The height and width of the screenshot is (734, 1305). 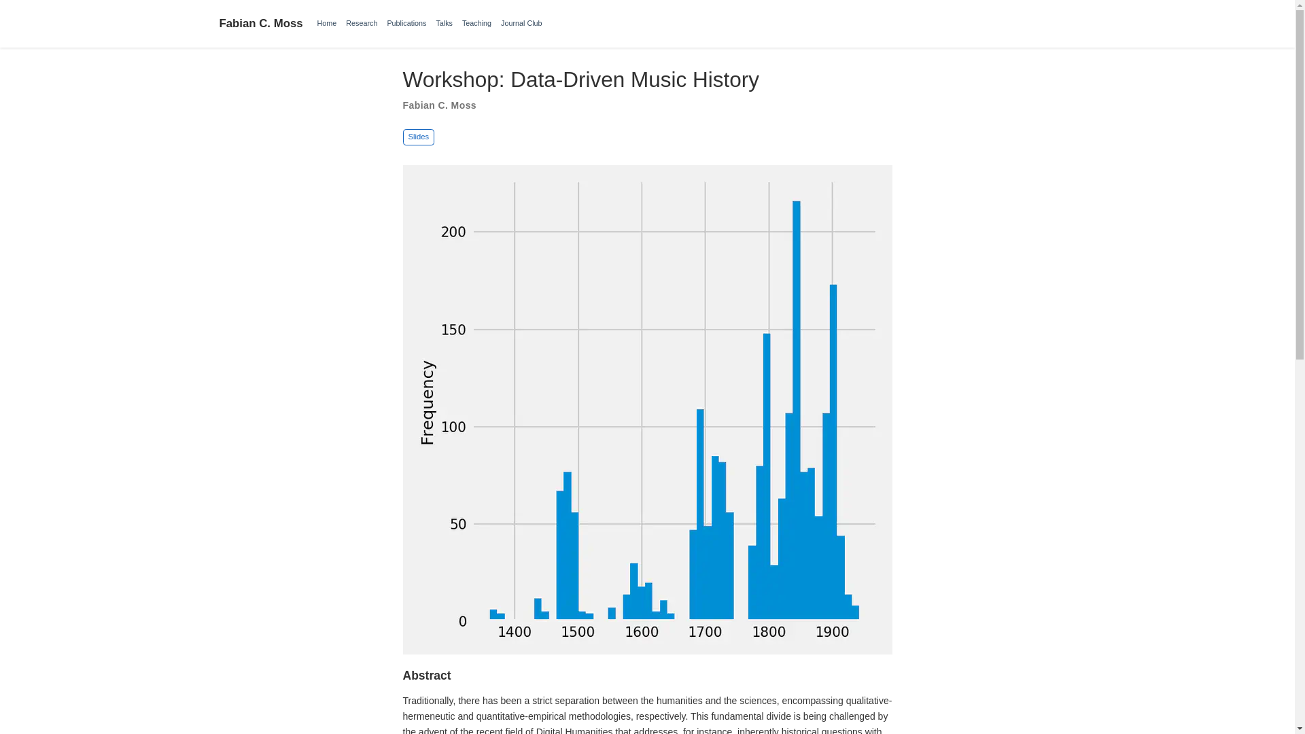 What do you see at coordinates (261, 24) in the screenshot?
I see `Fabian C. Moss` at bounding box center [261, 24].